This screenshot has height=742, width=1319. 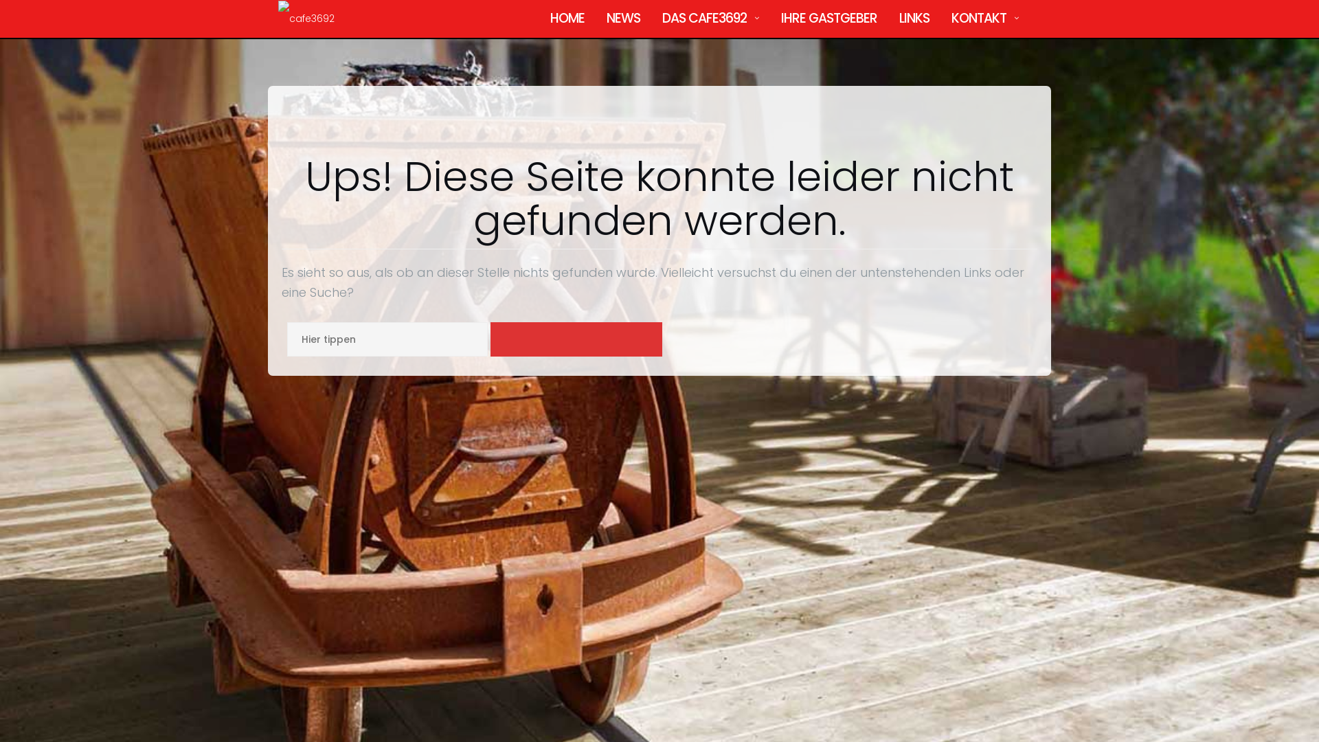 What do you see at coordinates (705, 19) in the screenshot?
I see `DAS CAFE3692` at bounding box center [705, 19].